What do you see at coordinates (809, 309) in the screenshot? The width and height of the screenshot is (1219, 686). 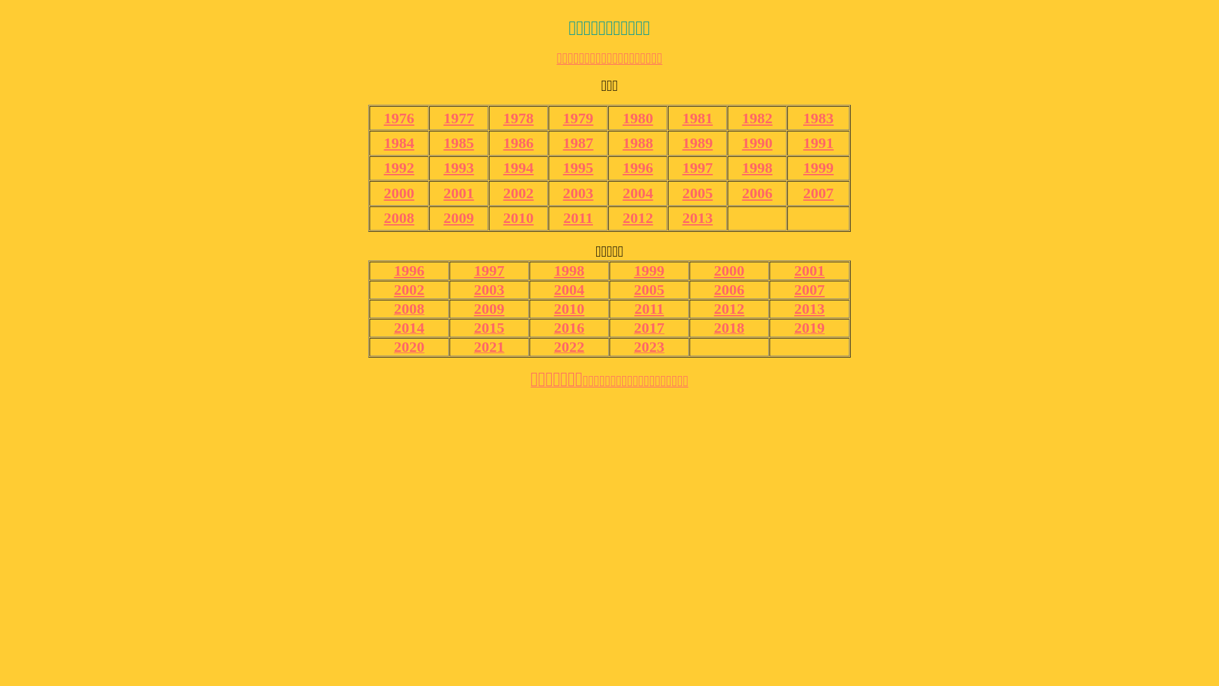 I see `2013` at bounding box center [809, 309].